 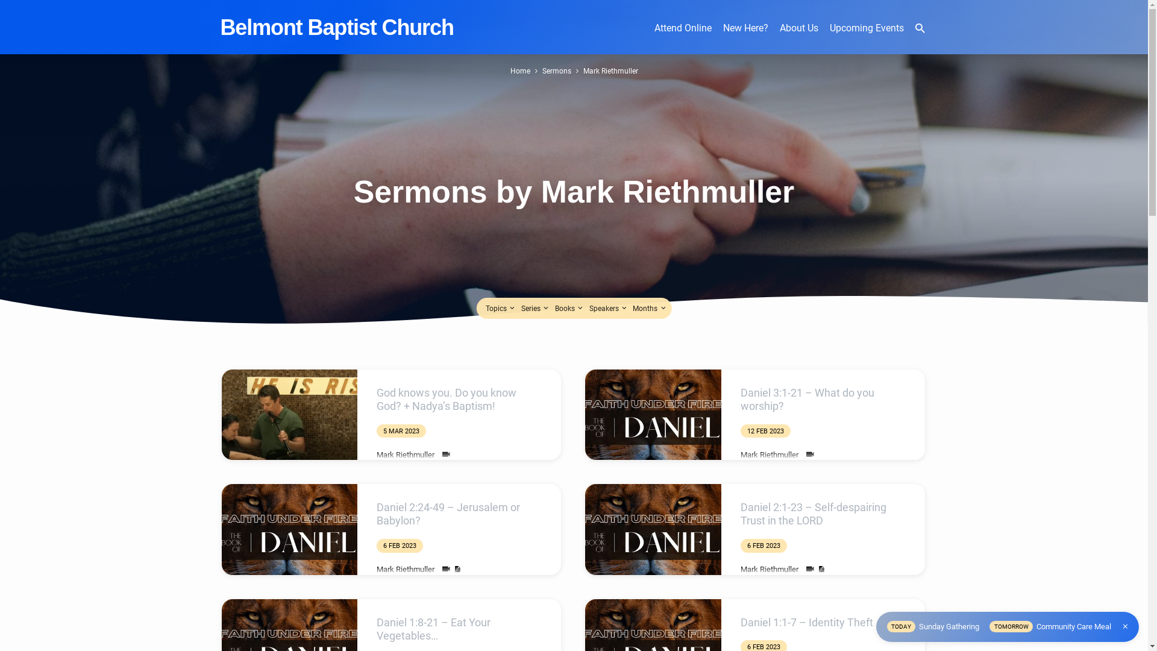 What do you see at coordinates (557, 71) in the screenshot?
I see `Sermons` at bounding box center [557, 71].